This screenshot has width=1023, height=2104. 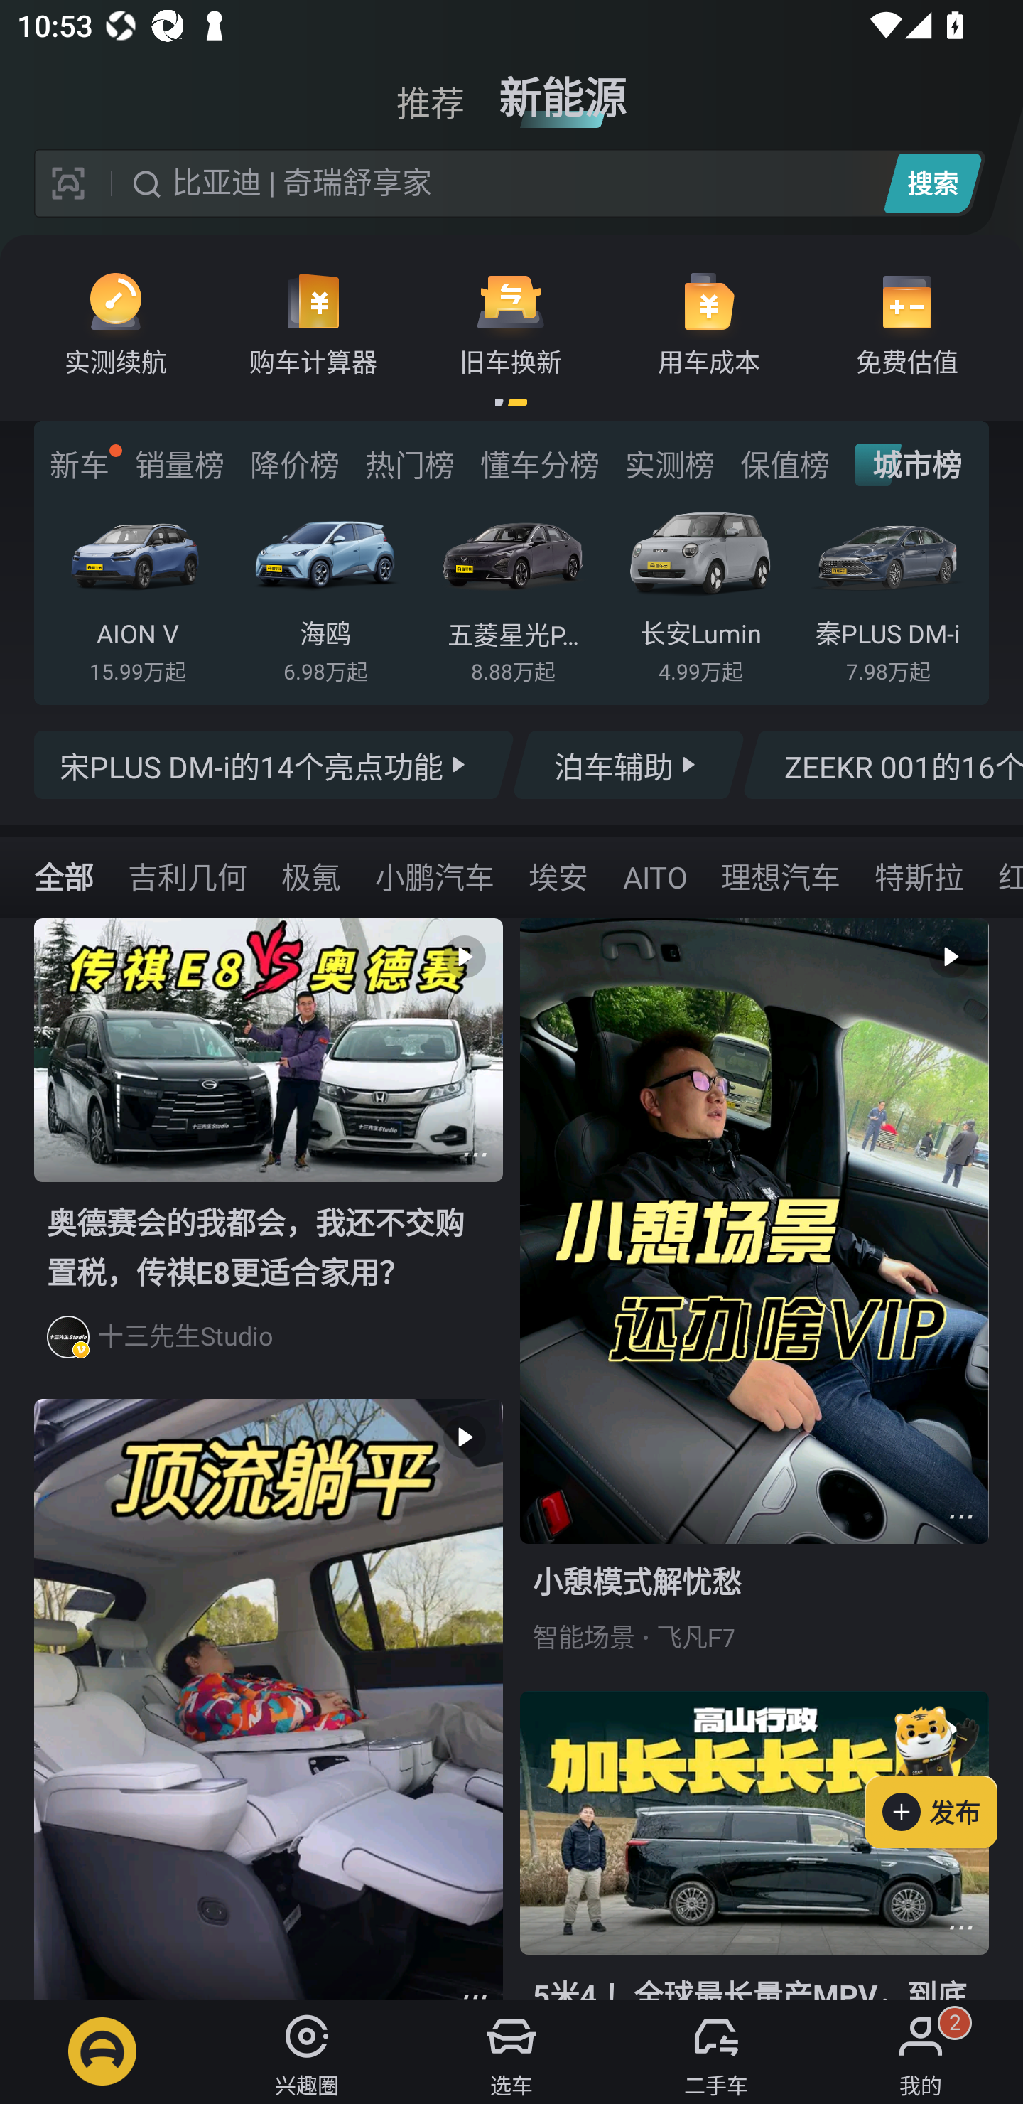 I want to click on  我的, so click(x=921, y=2051).